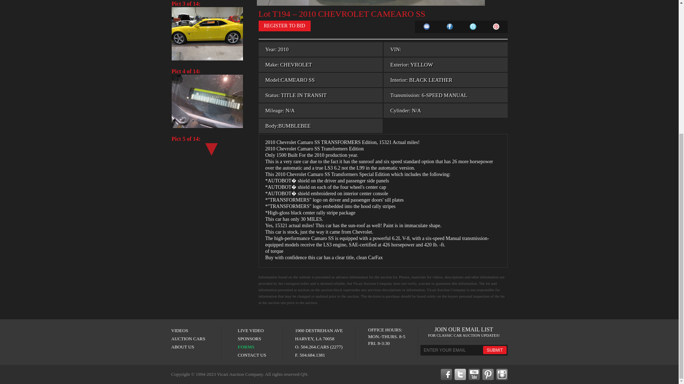 Image resolution: width=684 pixels, height=384 pixels. What do you see at coordinates (473, 27) in the screenshot?
I see `Twitter` at bounding box center [473, 27].